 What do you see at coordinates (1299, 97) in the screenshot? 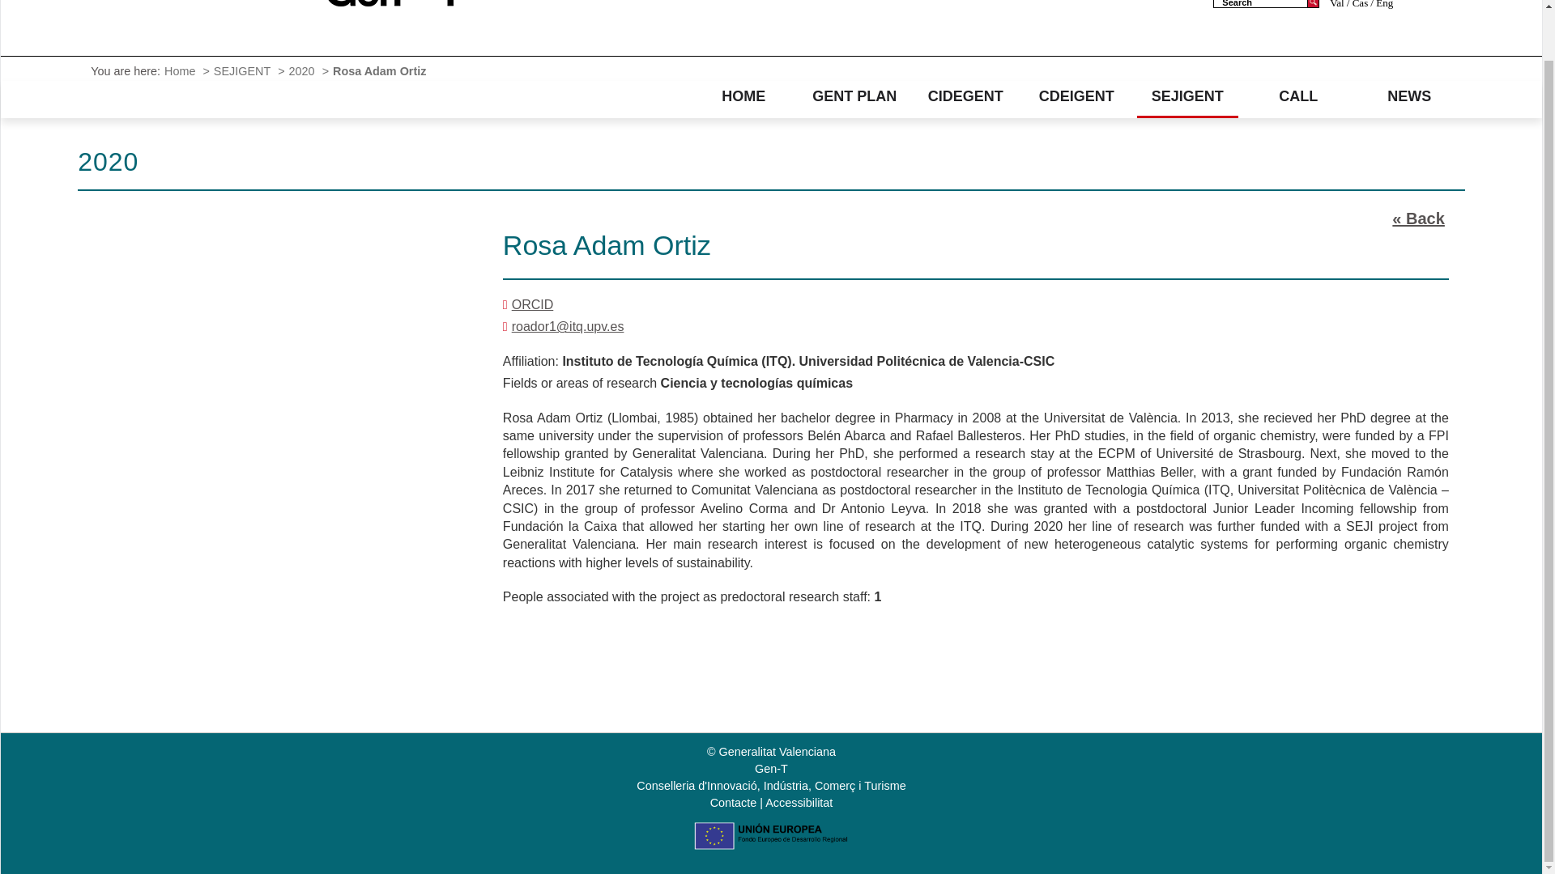
I see `CALL` at bounding box center [1299, 97].